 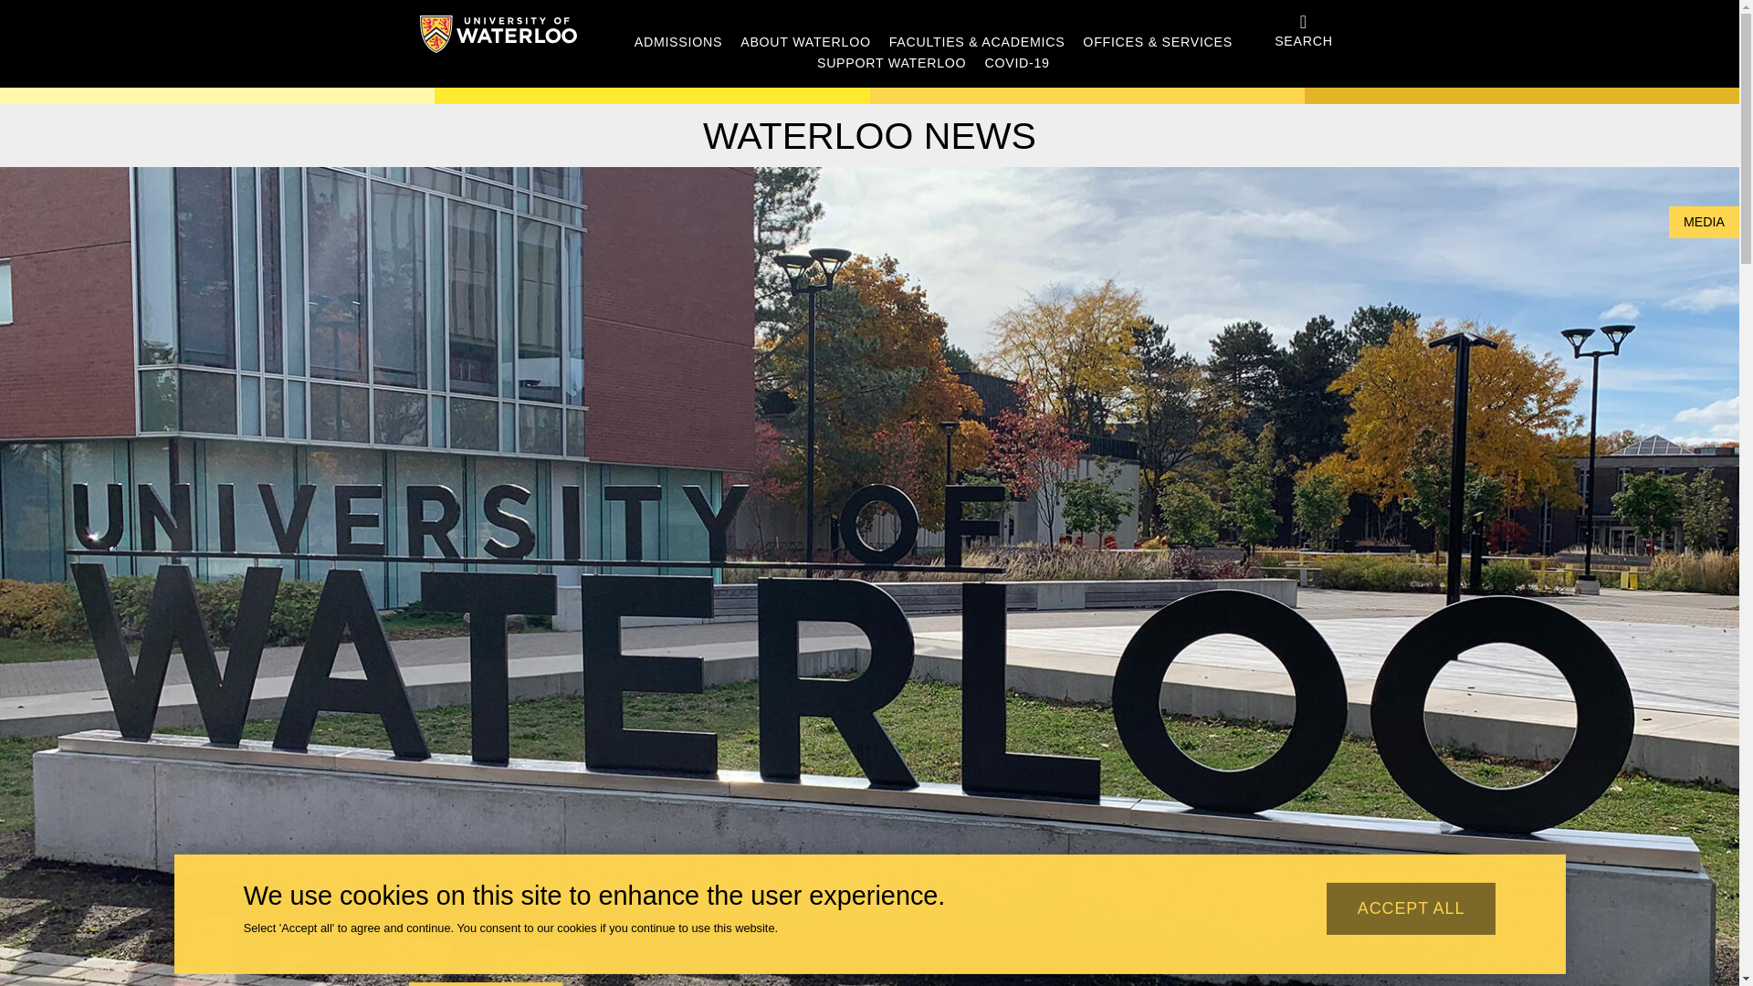 What do you see at coordinates (891, 62) in the screenshot?
I see `SUPPORT WATERLOO` at bounding box center [891, 62].